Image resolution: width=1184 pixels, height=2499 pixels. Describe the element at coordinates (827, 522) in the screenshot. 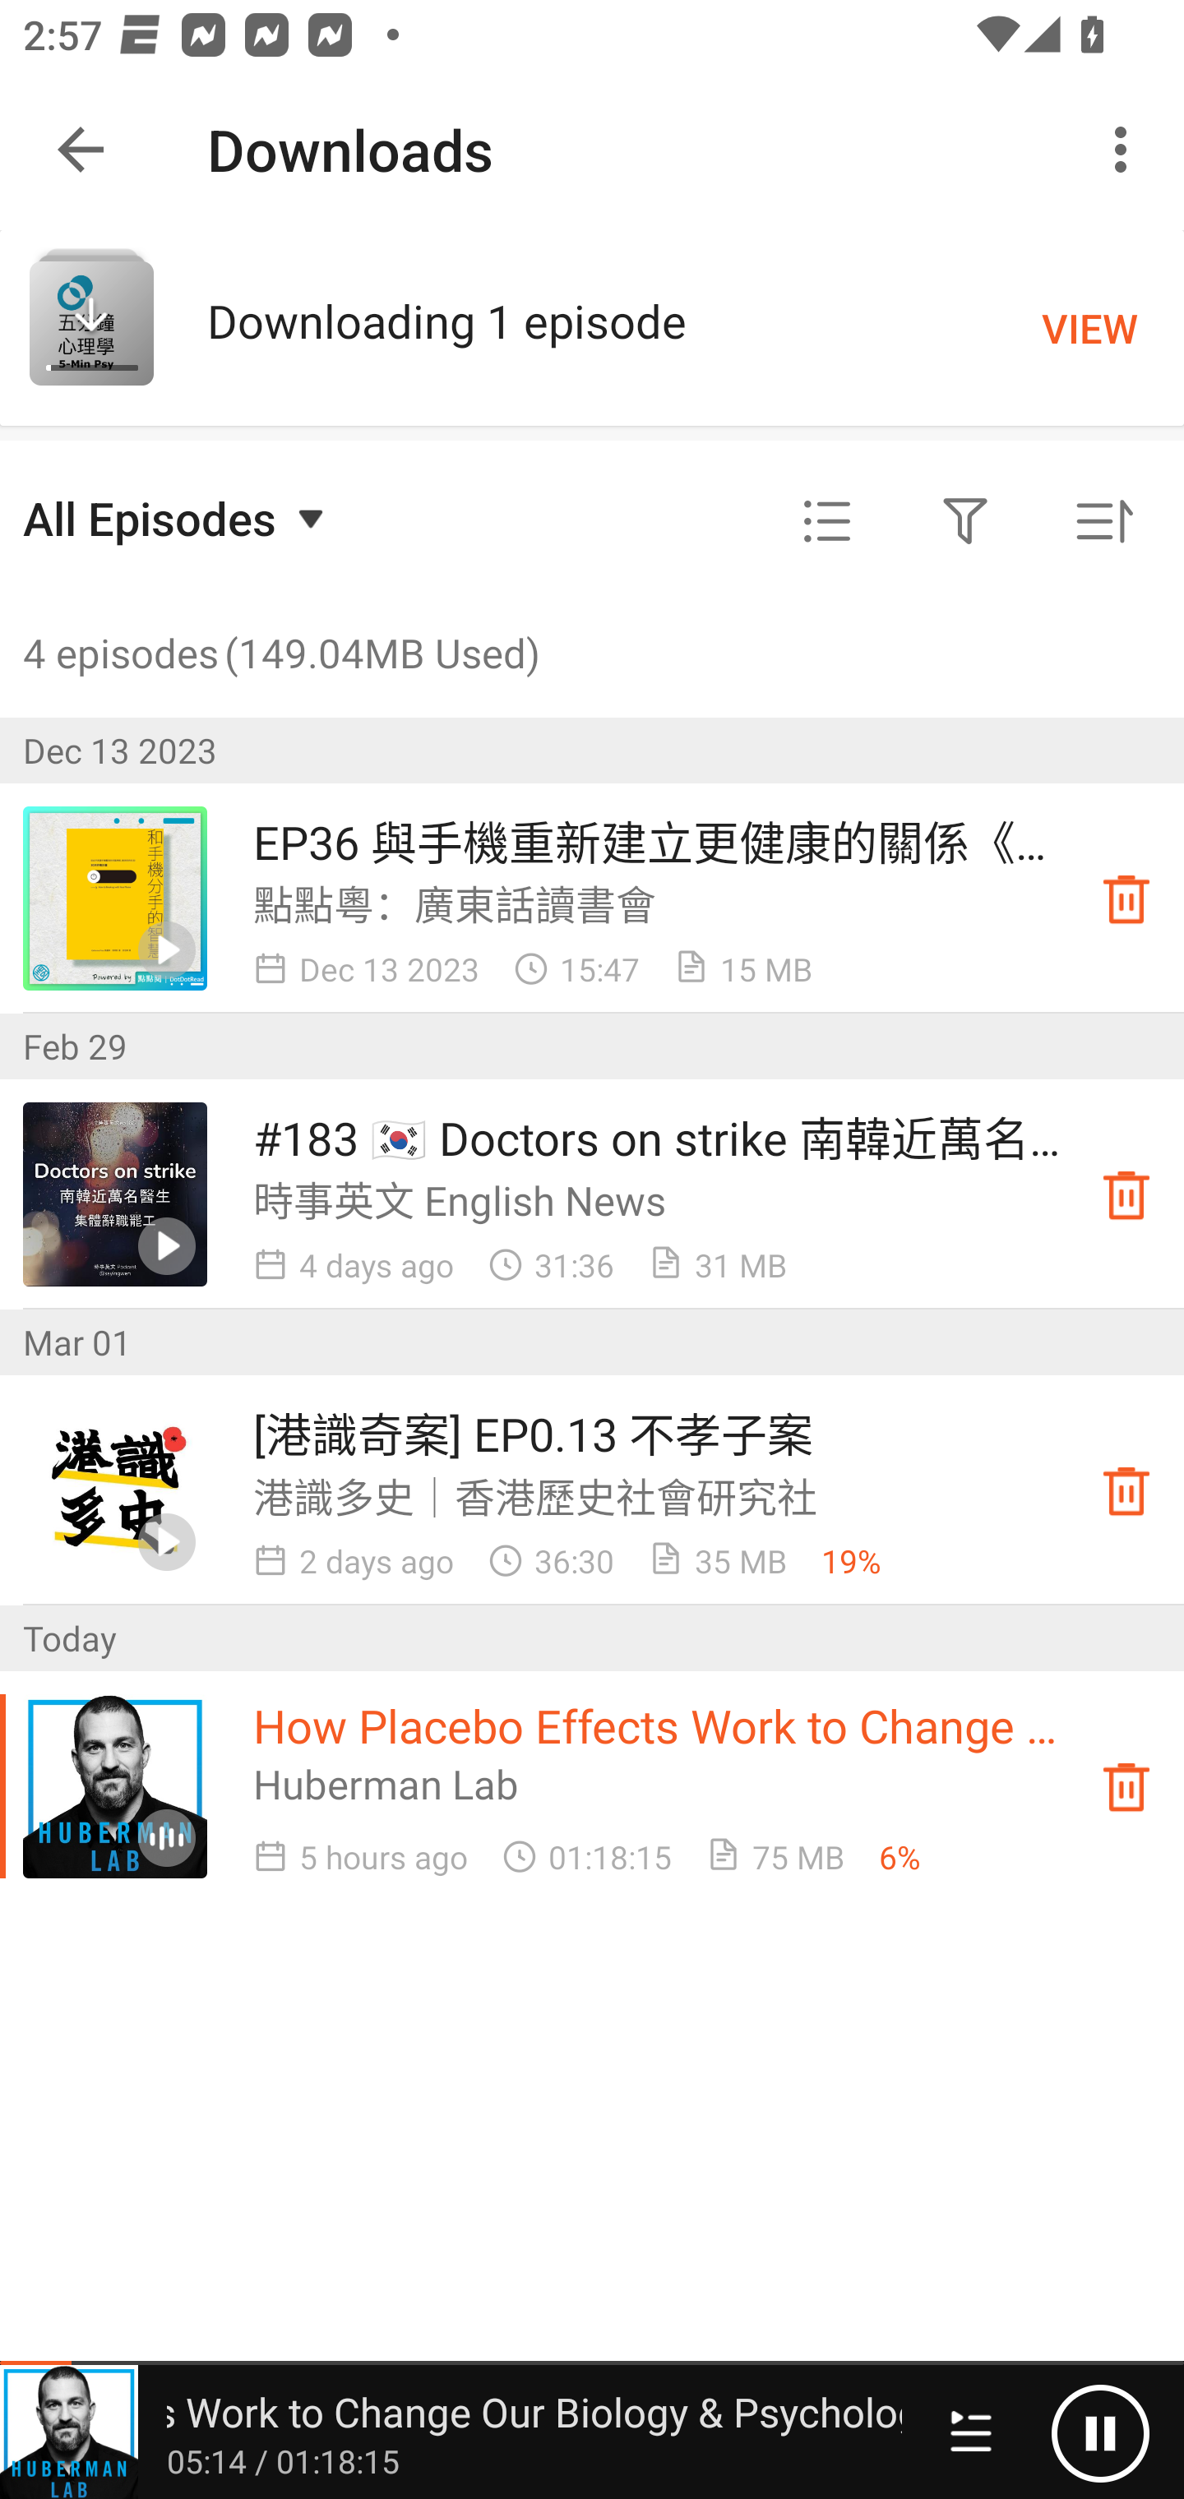

I see `` at that location.